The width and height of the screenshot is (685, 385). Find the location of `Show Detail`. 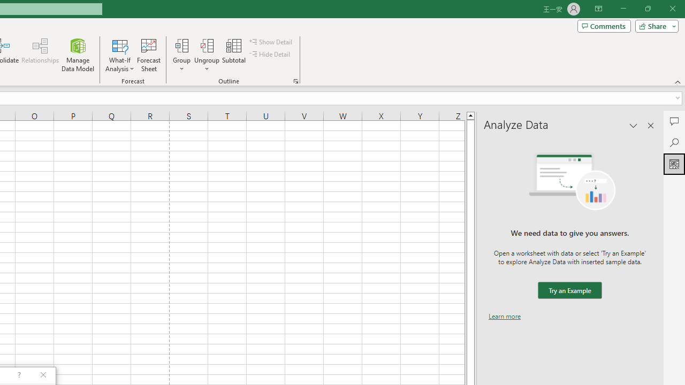

Show Detail is located at coordinates (271, 42).